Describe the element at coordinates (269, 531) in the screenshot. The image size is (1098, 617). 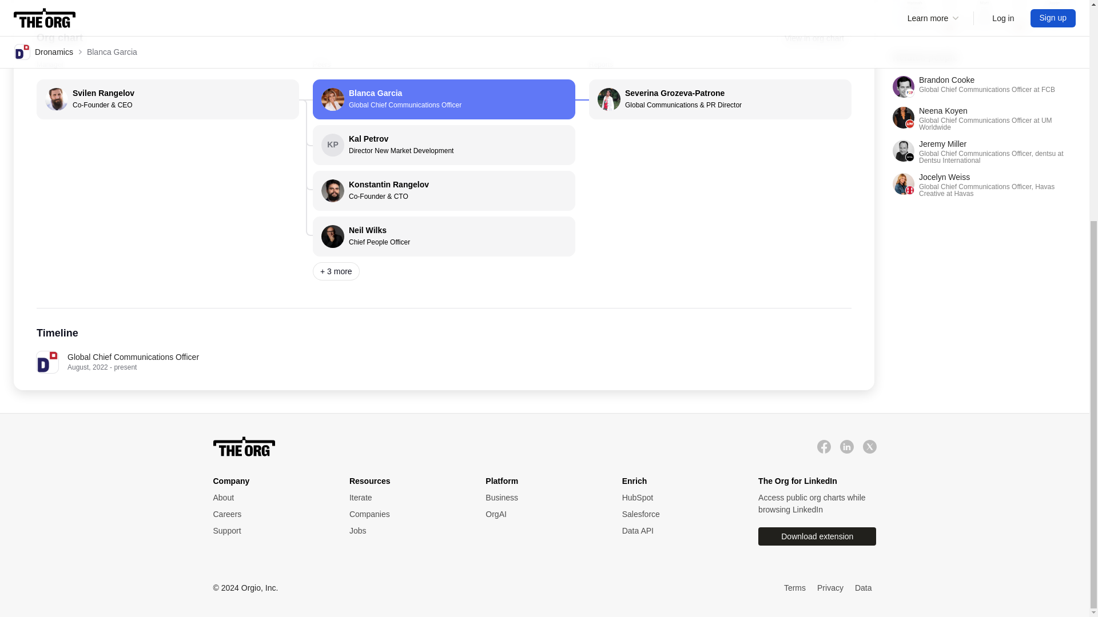
I see `Careers` at that location.